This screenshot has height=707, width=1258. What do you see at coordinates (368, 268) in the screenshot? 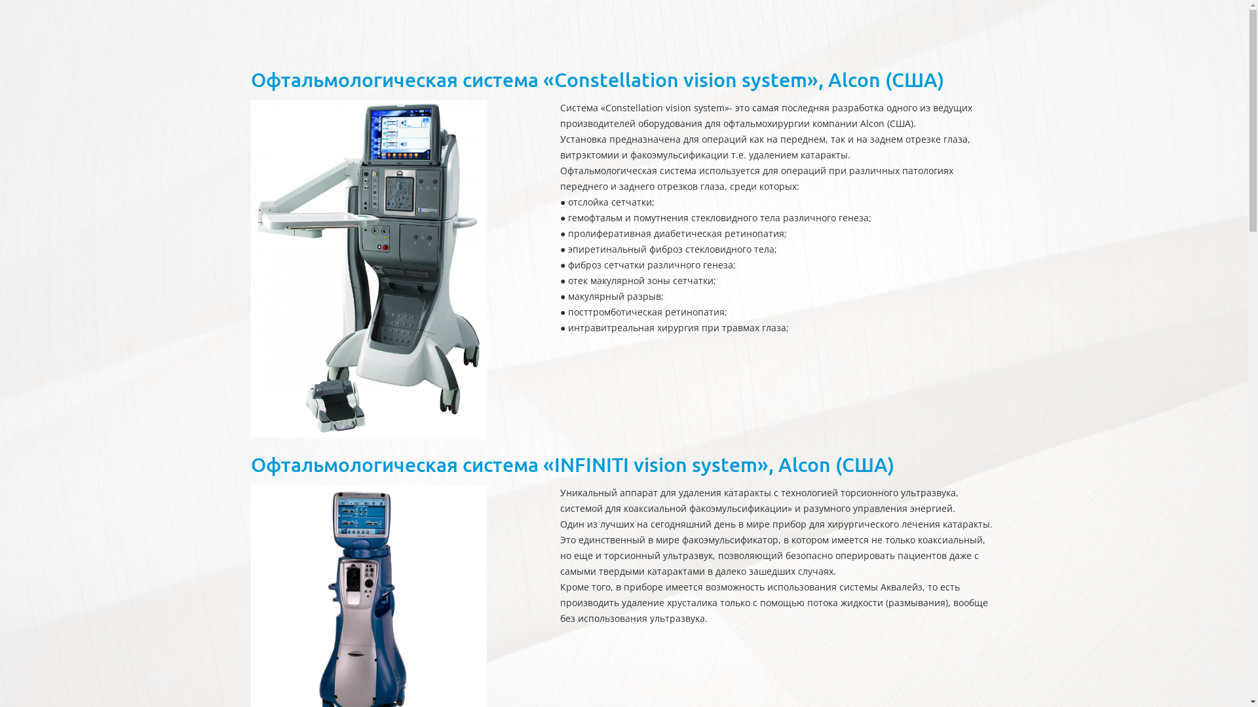
I see `-` at bounding box center [368, 268].